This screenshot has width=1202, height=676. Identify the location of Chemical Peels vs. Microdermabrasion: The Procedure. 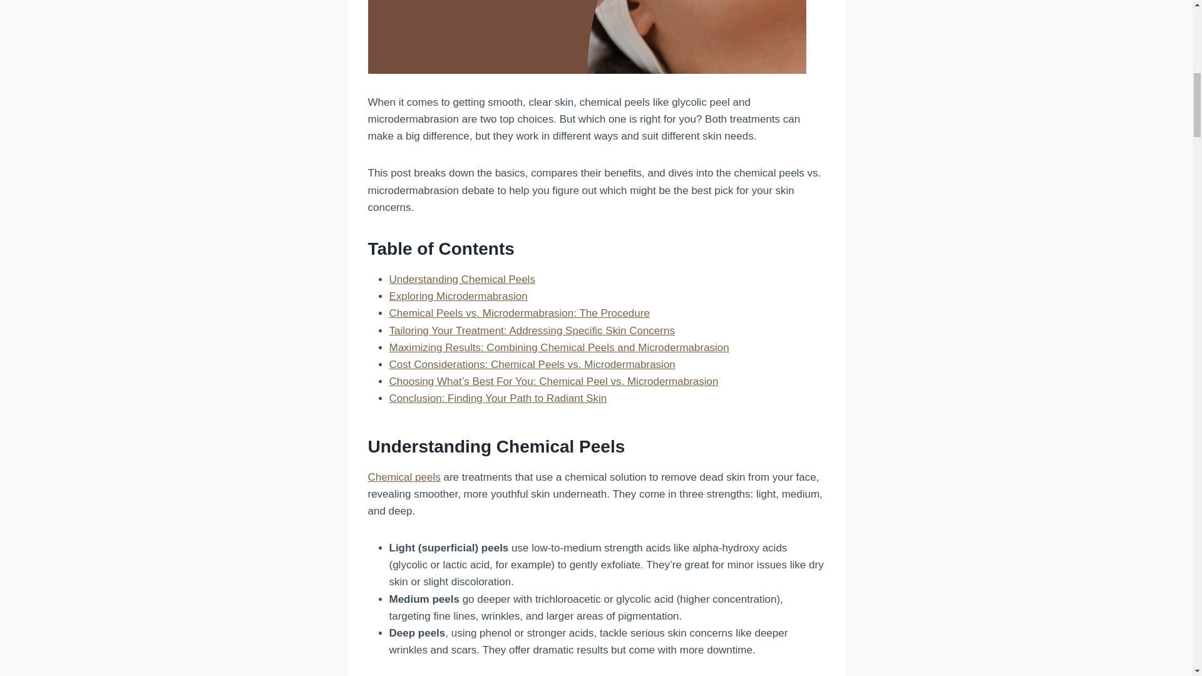
(520, 313).